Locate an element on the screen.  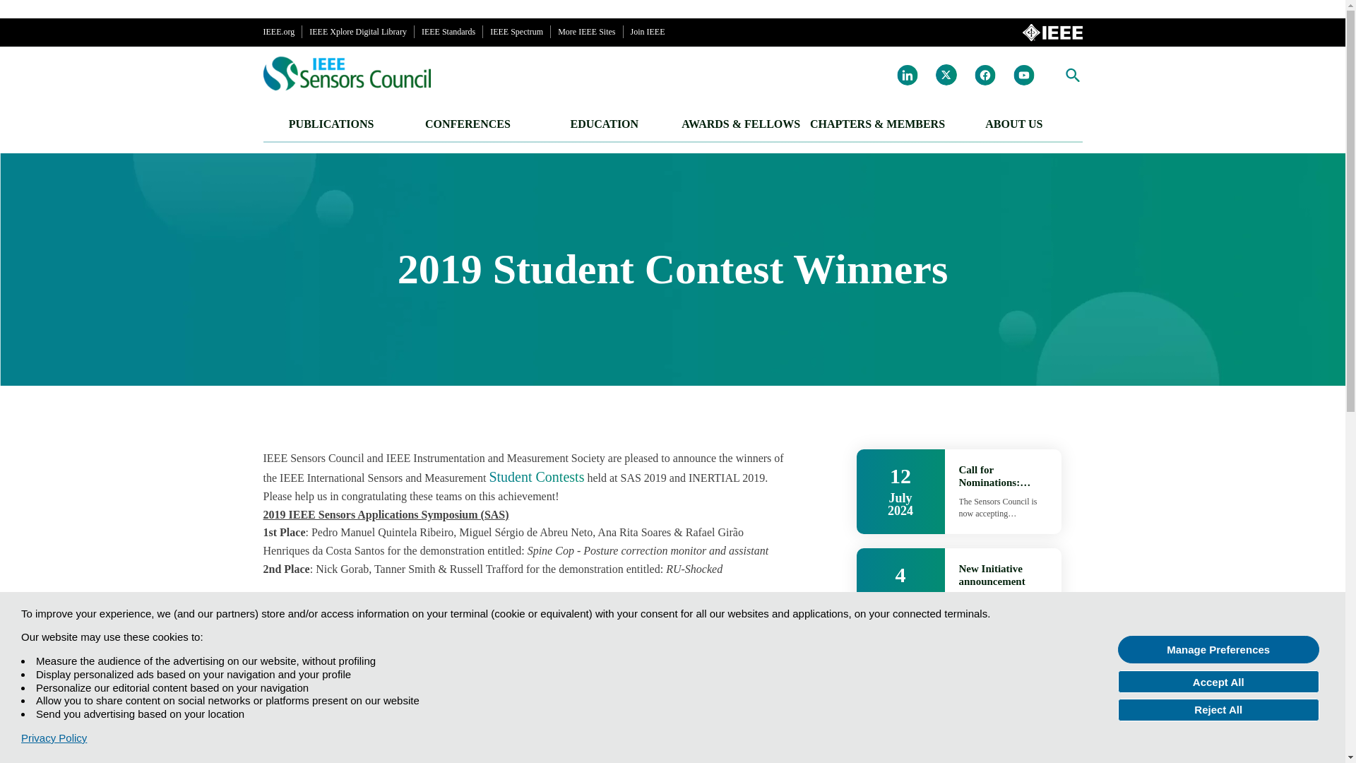
Accept All is located at coordinates (1218, 681).